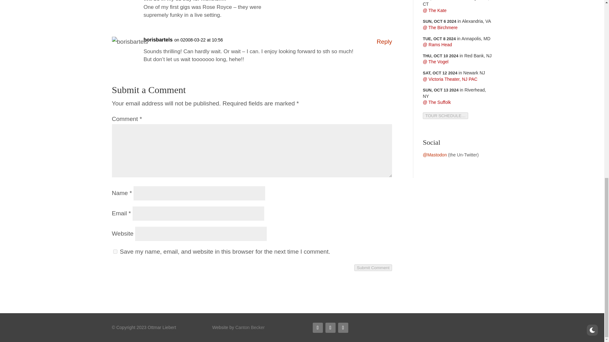  What do you see at coordinates (343, 327) in the screenshot?
I see `Follow on Bandcamp` at bounding box center [343, 327].